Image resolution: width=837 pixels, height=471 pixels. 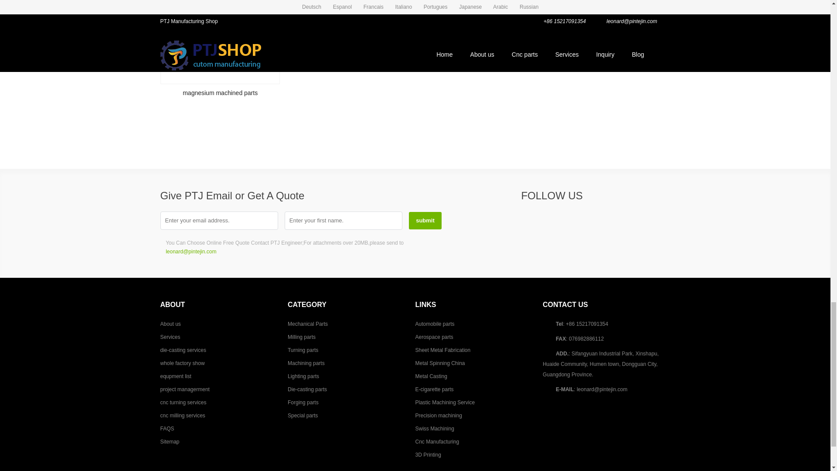 I want to click on submit, so click(x=425, y=221).